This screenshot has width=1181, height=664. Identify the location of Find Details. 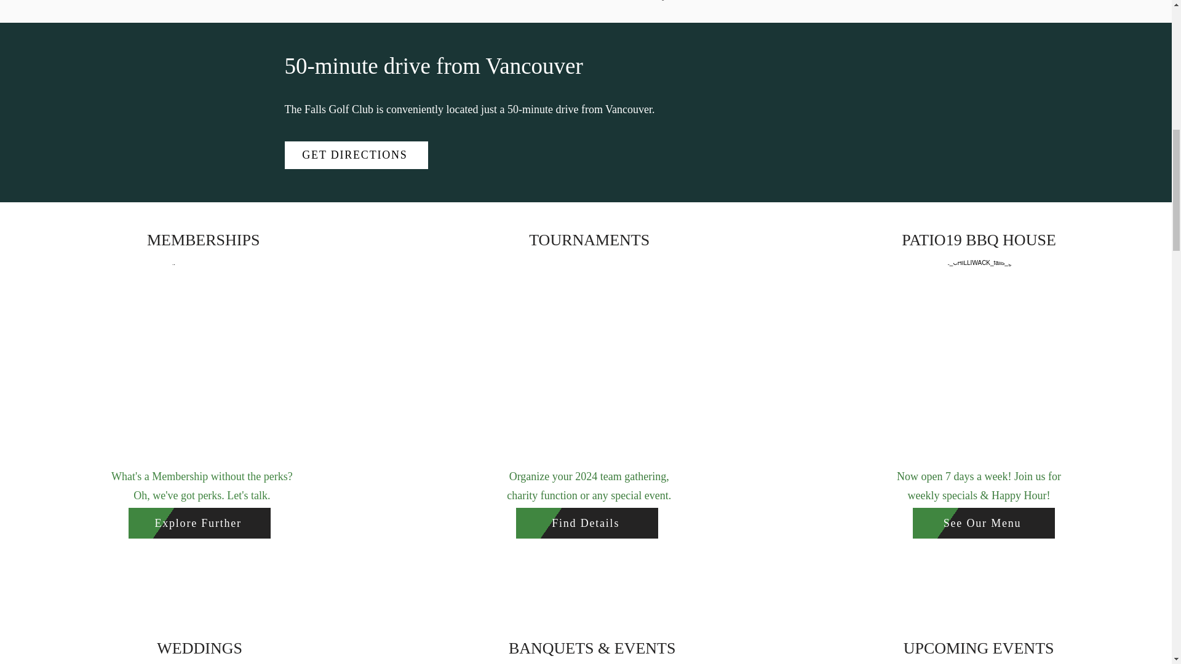
(587, 523).